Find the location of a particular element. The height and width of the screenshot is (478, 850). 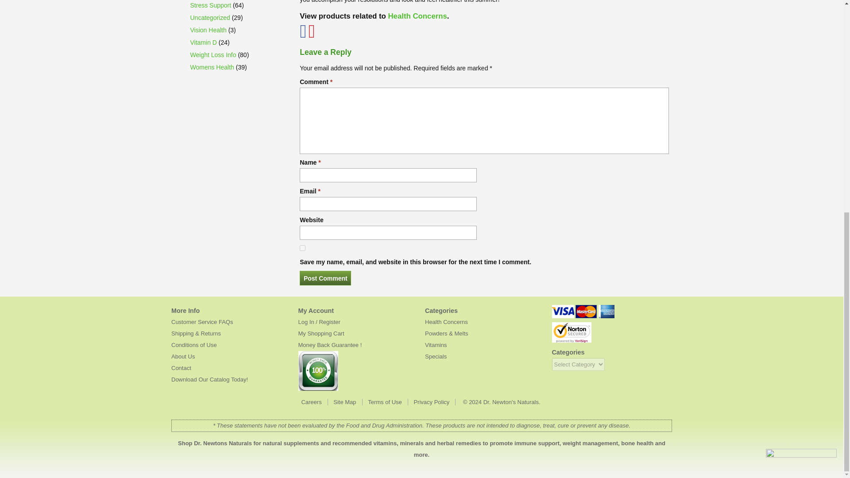

yes is located at coordinates (302, 248).